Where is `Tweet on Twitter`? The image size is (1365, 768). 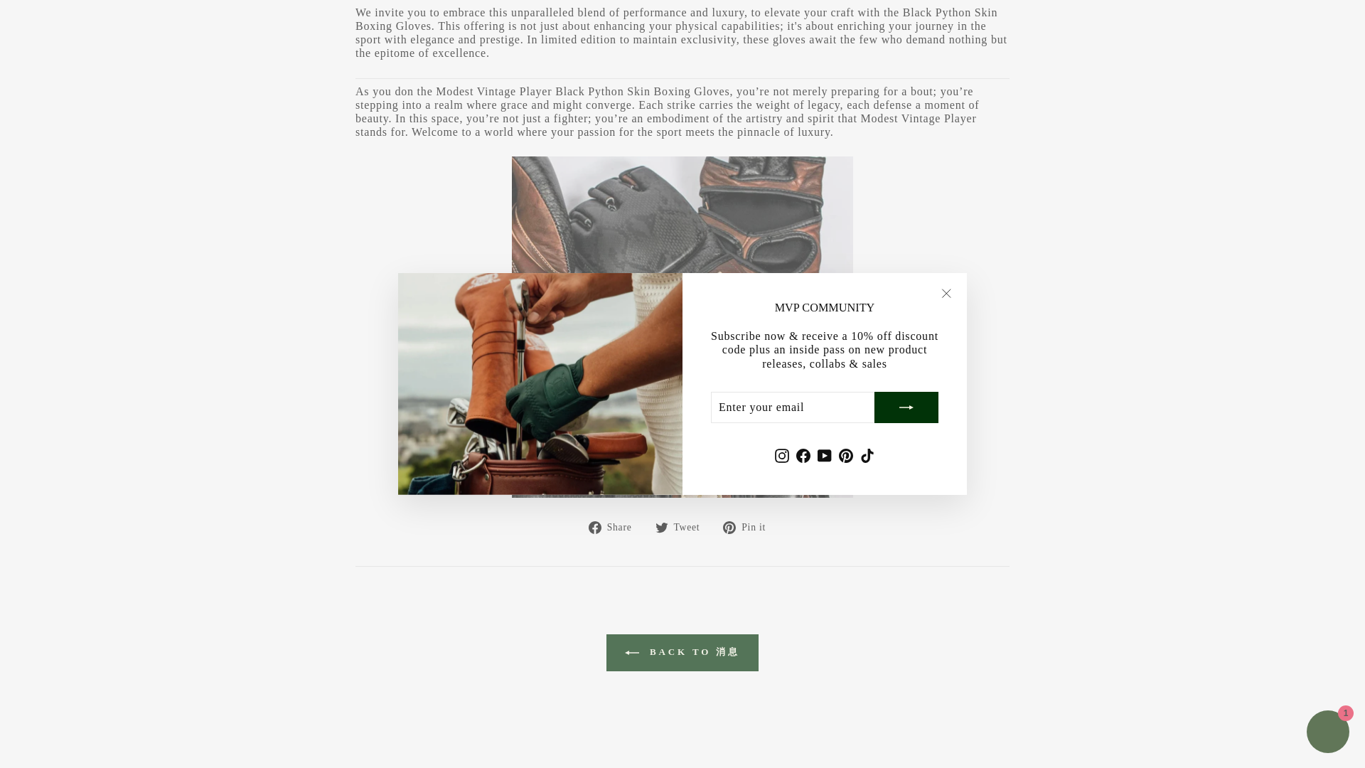
Tweet on Twitter is located at coordinates (682, 526).